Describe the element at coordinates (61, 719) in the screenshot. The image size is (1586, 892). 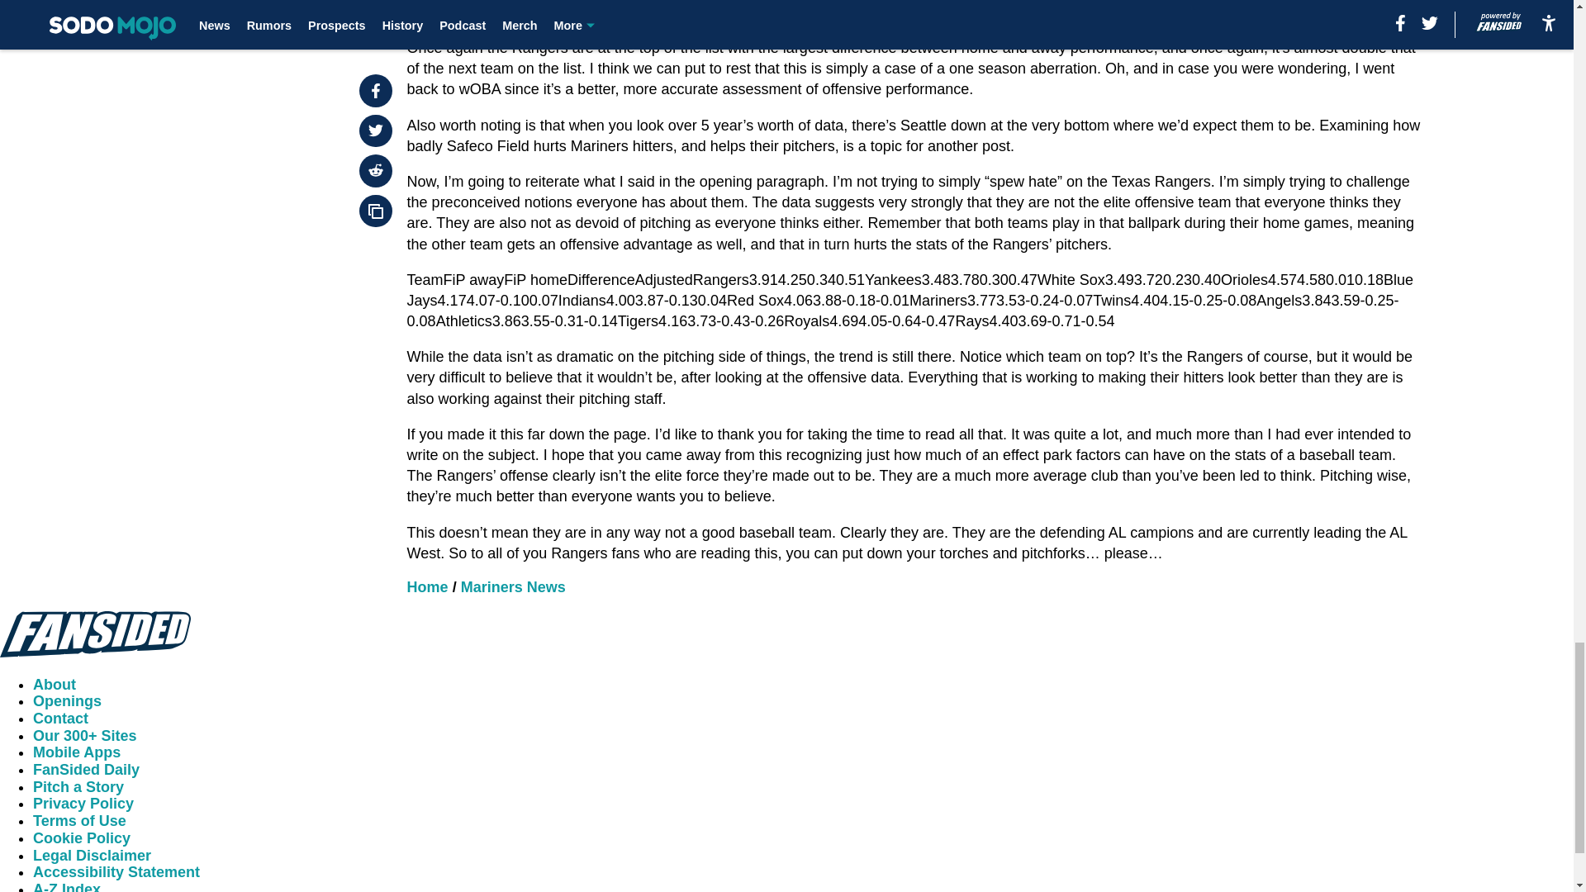
I see `Contact` at that location.